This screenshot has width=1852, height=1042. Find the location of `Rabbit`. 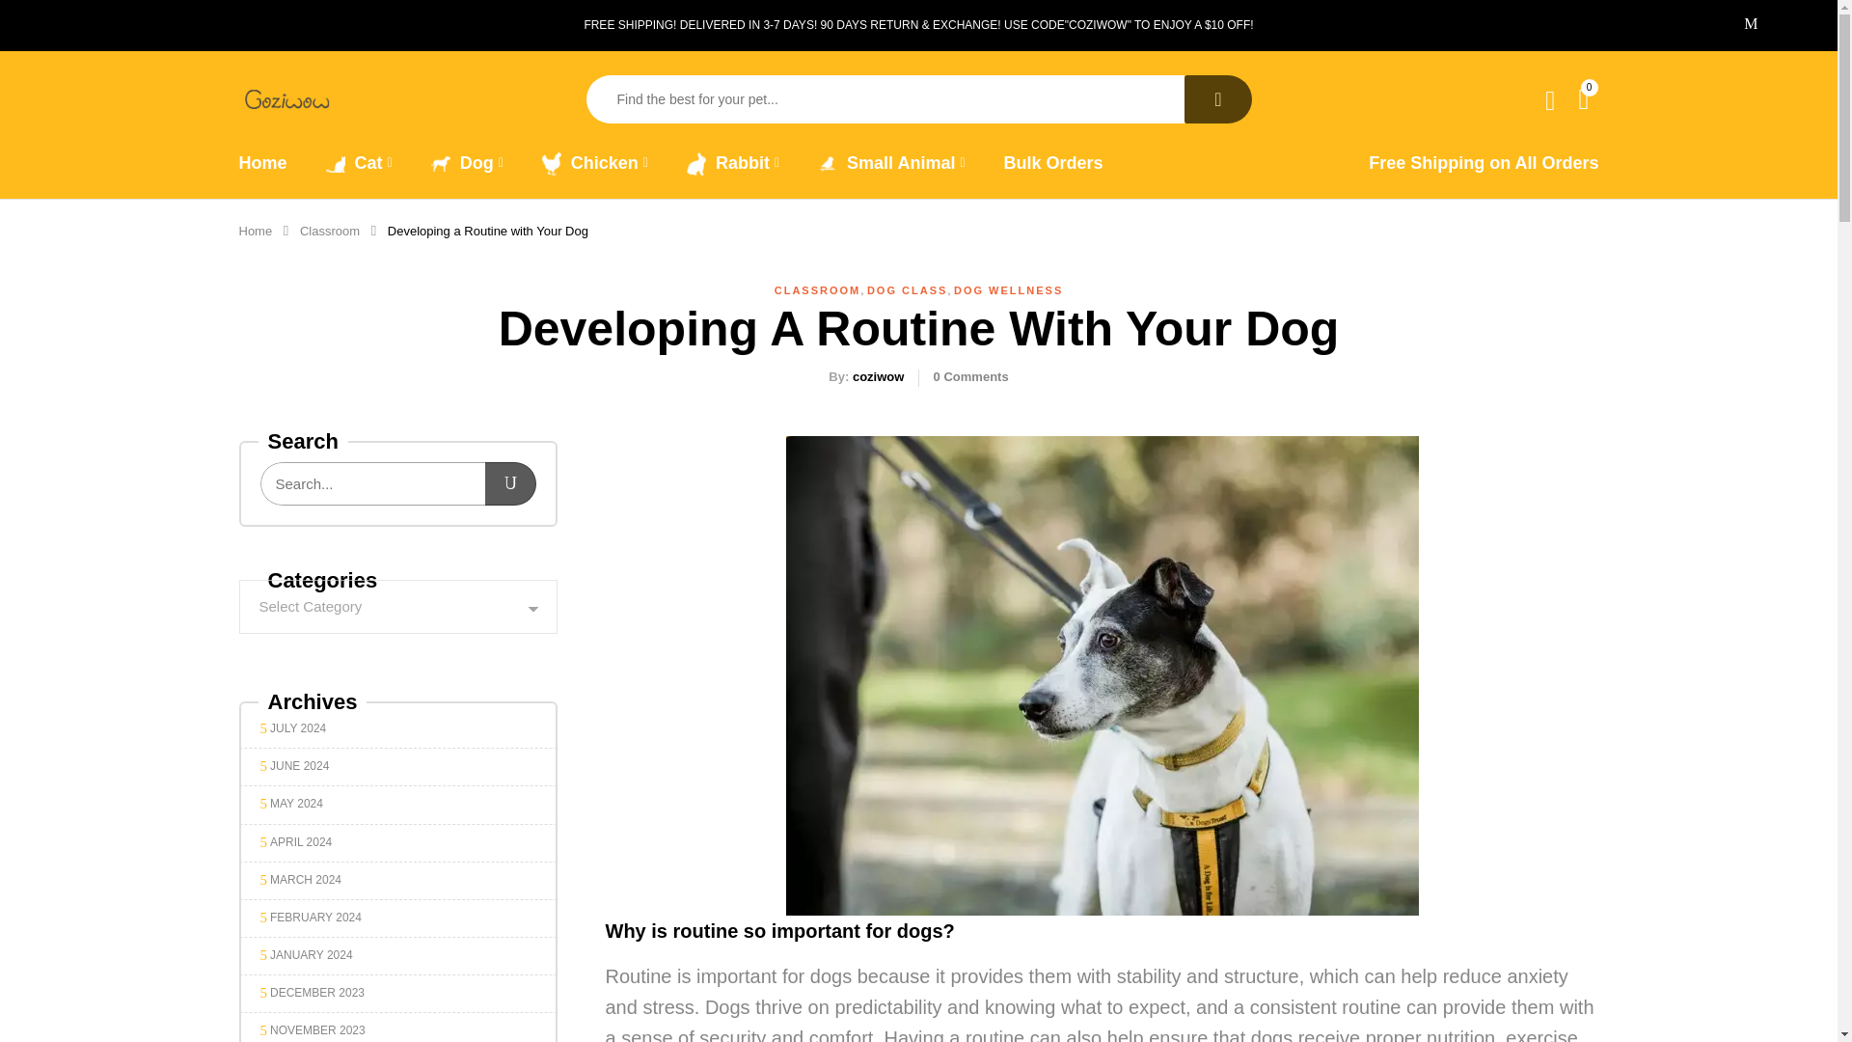

Rabbit is located at coordinates (733, 163).